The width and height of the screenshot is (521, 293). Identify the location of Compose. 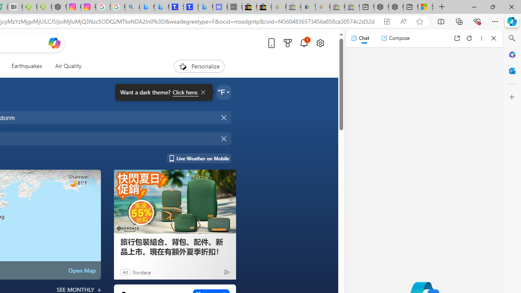
(395, 38).